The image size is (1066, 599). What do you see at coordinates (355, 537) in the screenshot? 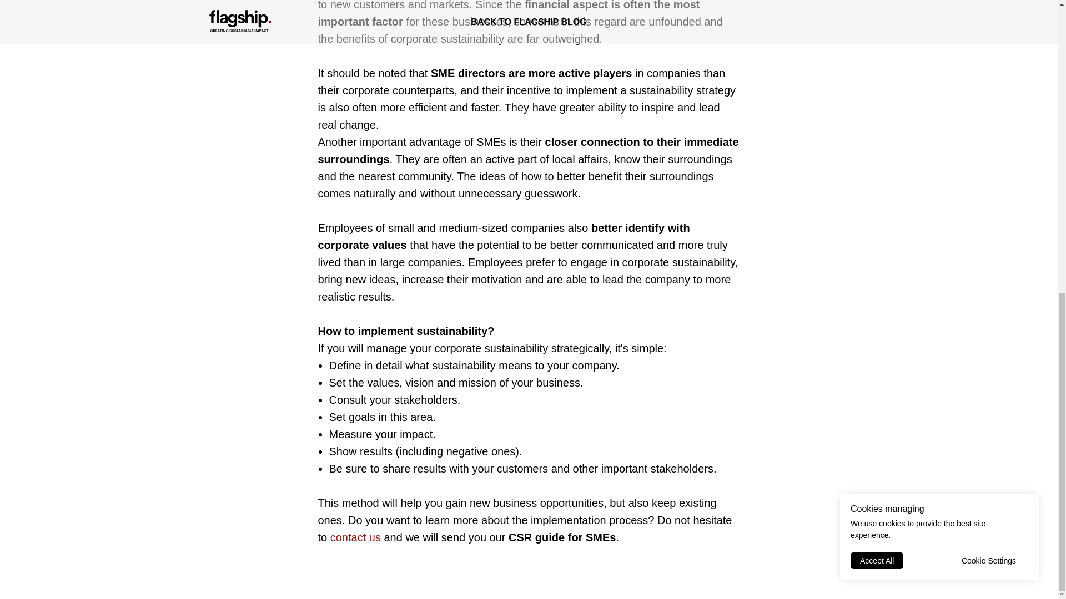
I see `contact us` at bounding box center [355, 537].